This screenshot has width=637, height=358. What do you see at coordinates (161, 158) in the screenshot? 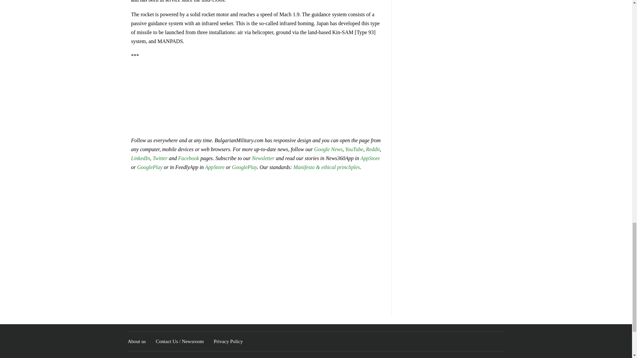
I see `Twitter` at bounding box center [161, 158].